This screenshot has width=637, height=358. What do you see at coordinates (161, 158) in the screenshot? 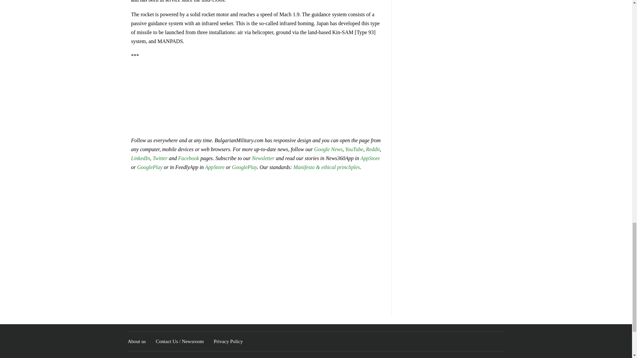
I see `Twitter` at bounding box center [161, 158].